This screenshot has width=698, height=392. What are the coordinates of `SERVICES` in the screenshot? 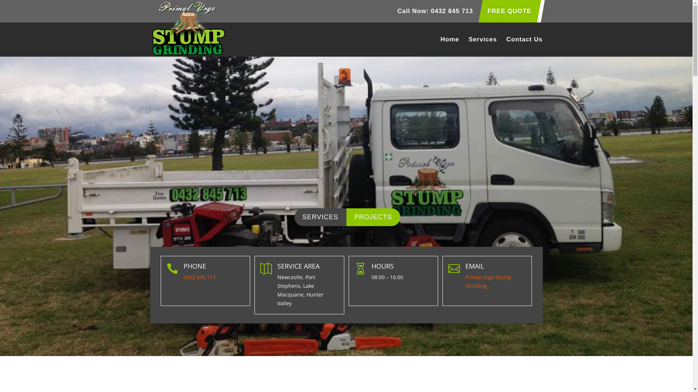 It's located at (321, 217).